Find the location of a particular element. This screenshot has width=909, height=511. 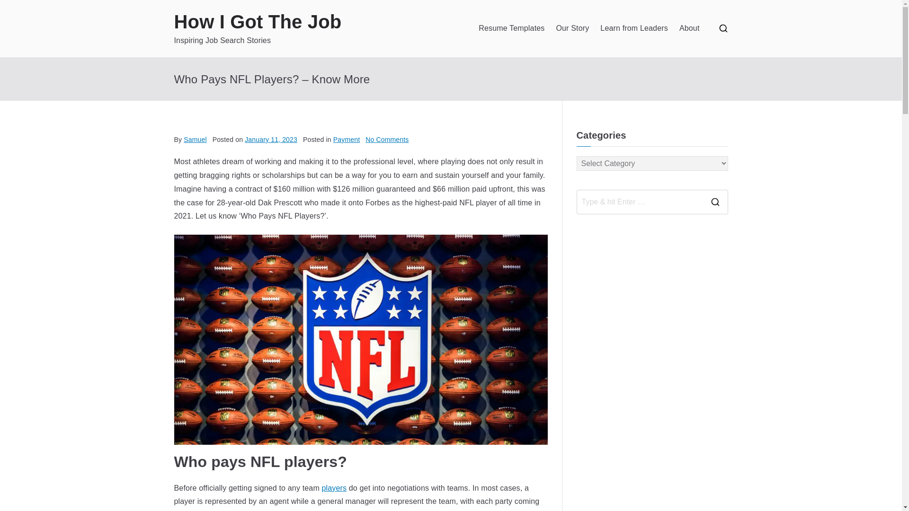

How I Got The Job is located at coordinates (258, 22).